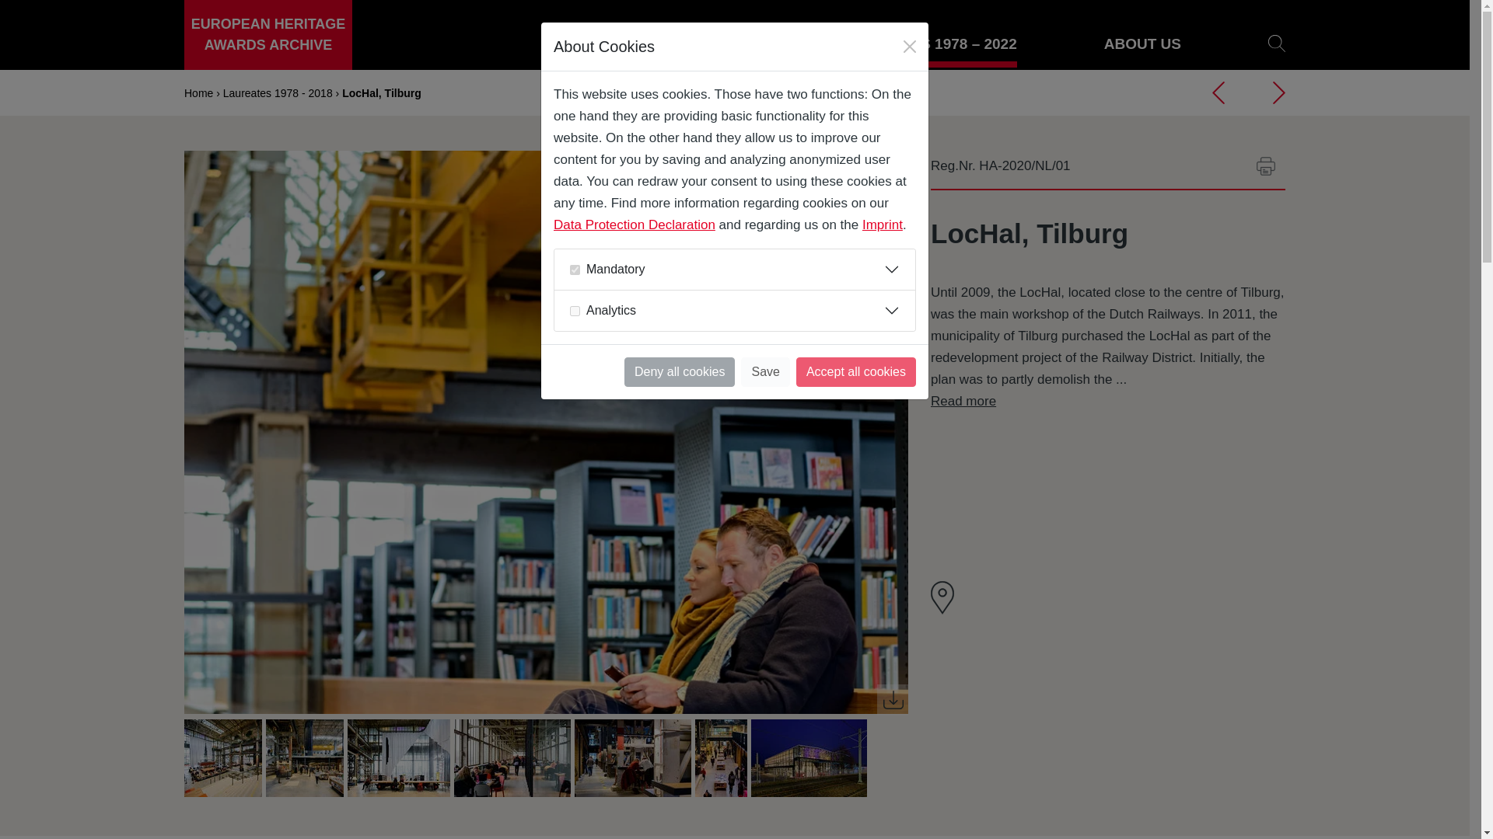  I want to click on ABOUT US, so click(1142, 45).